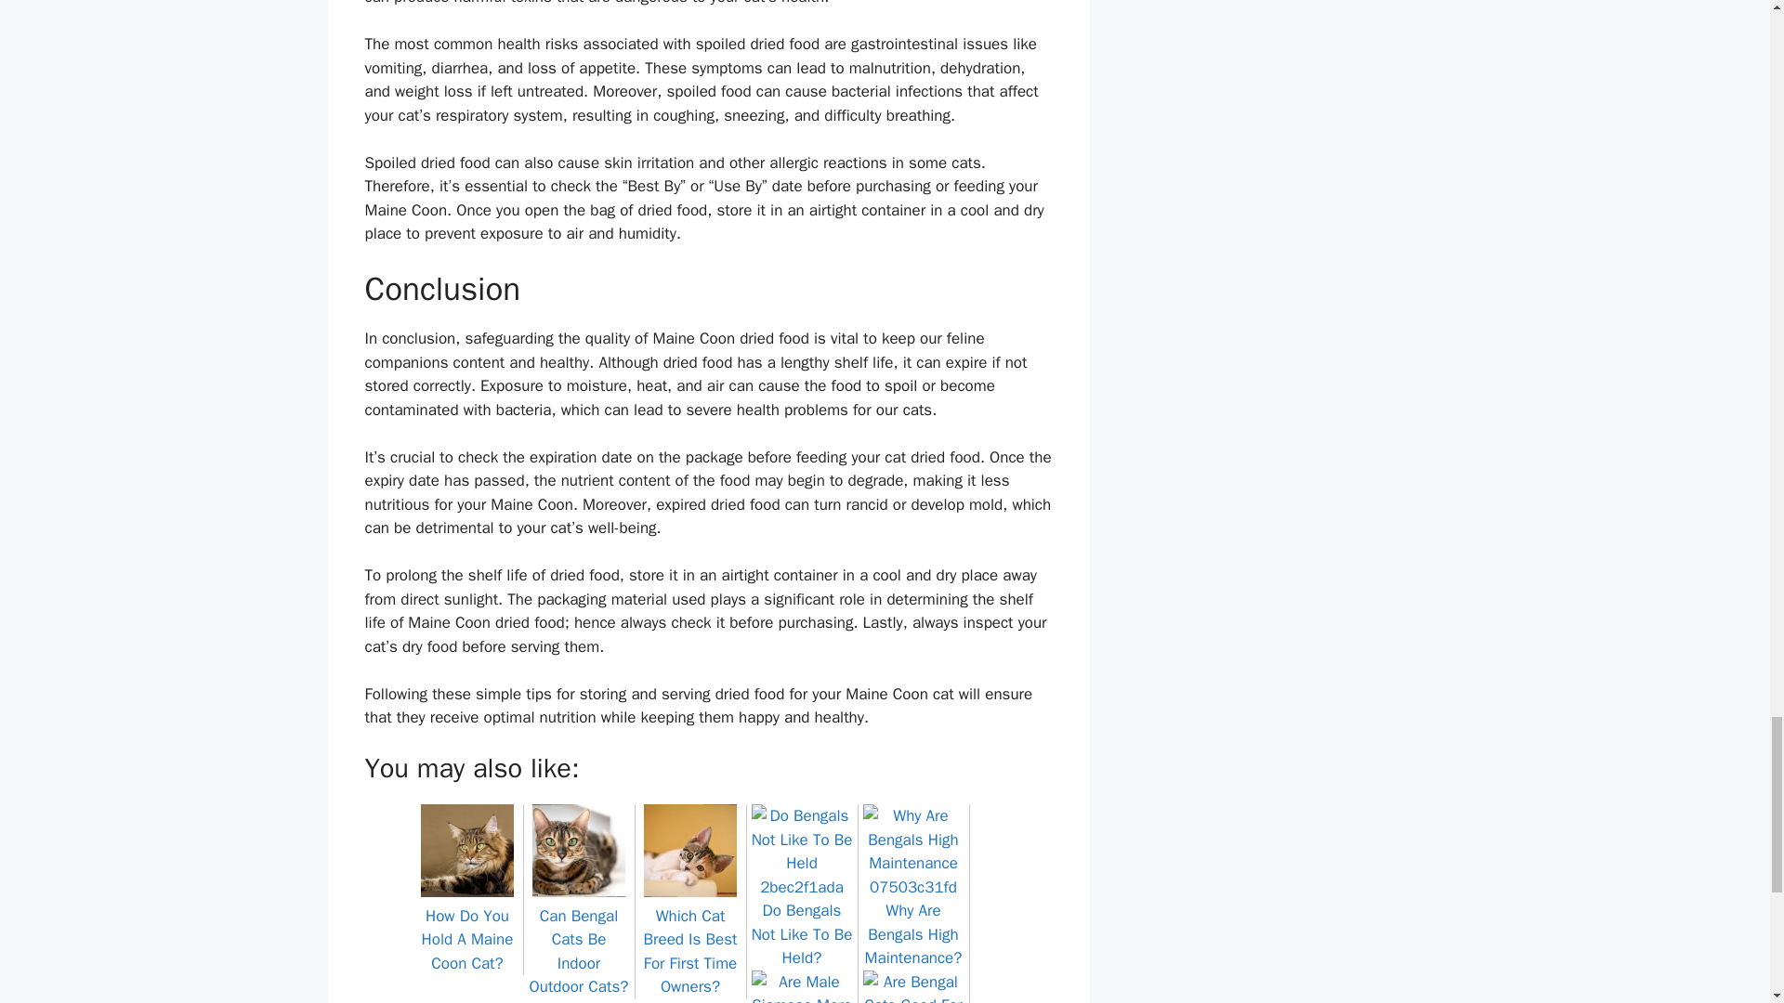 The image size is (1784, 1003). I want to click on Do Bengals Not Like To Be Held?, so click(801, 923).